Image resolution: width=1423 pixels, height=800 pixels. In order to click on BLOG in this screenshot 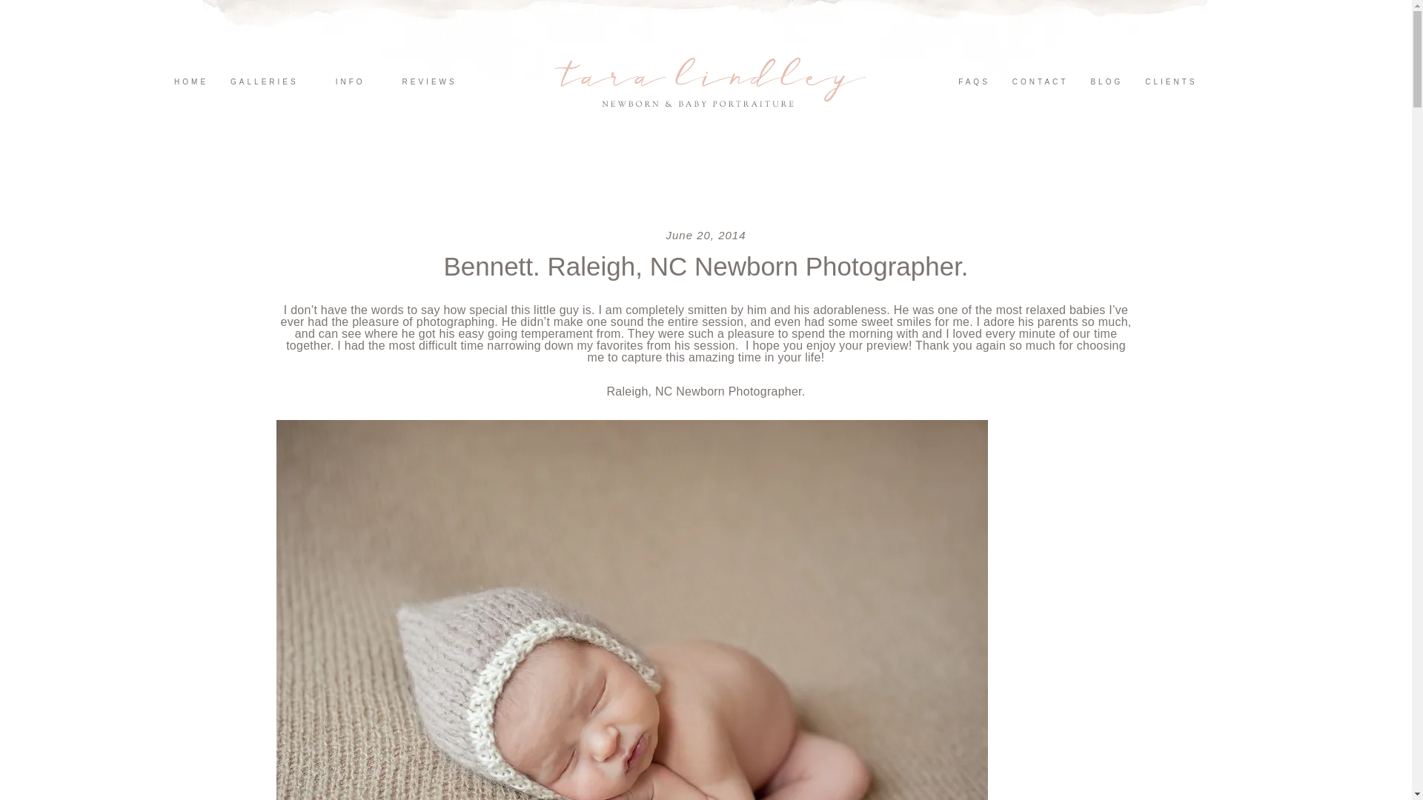, I will do `click(1106, 81)`.